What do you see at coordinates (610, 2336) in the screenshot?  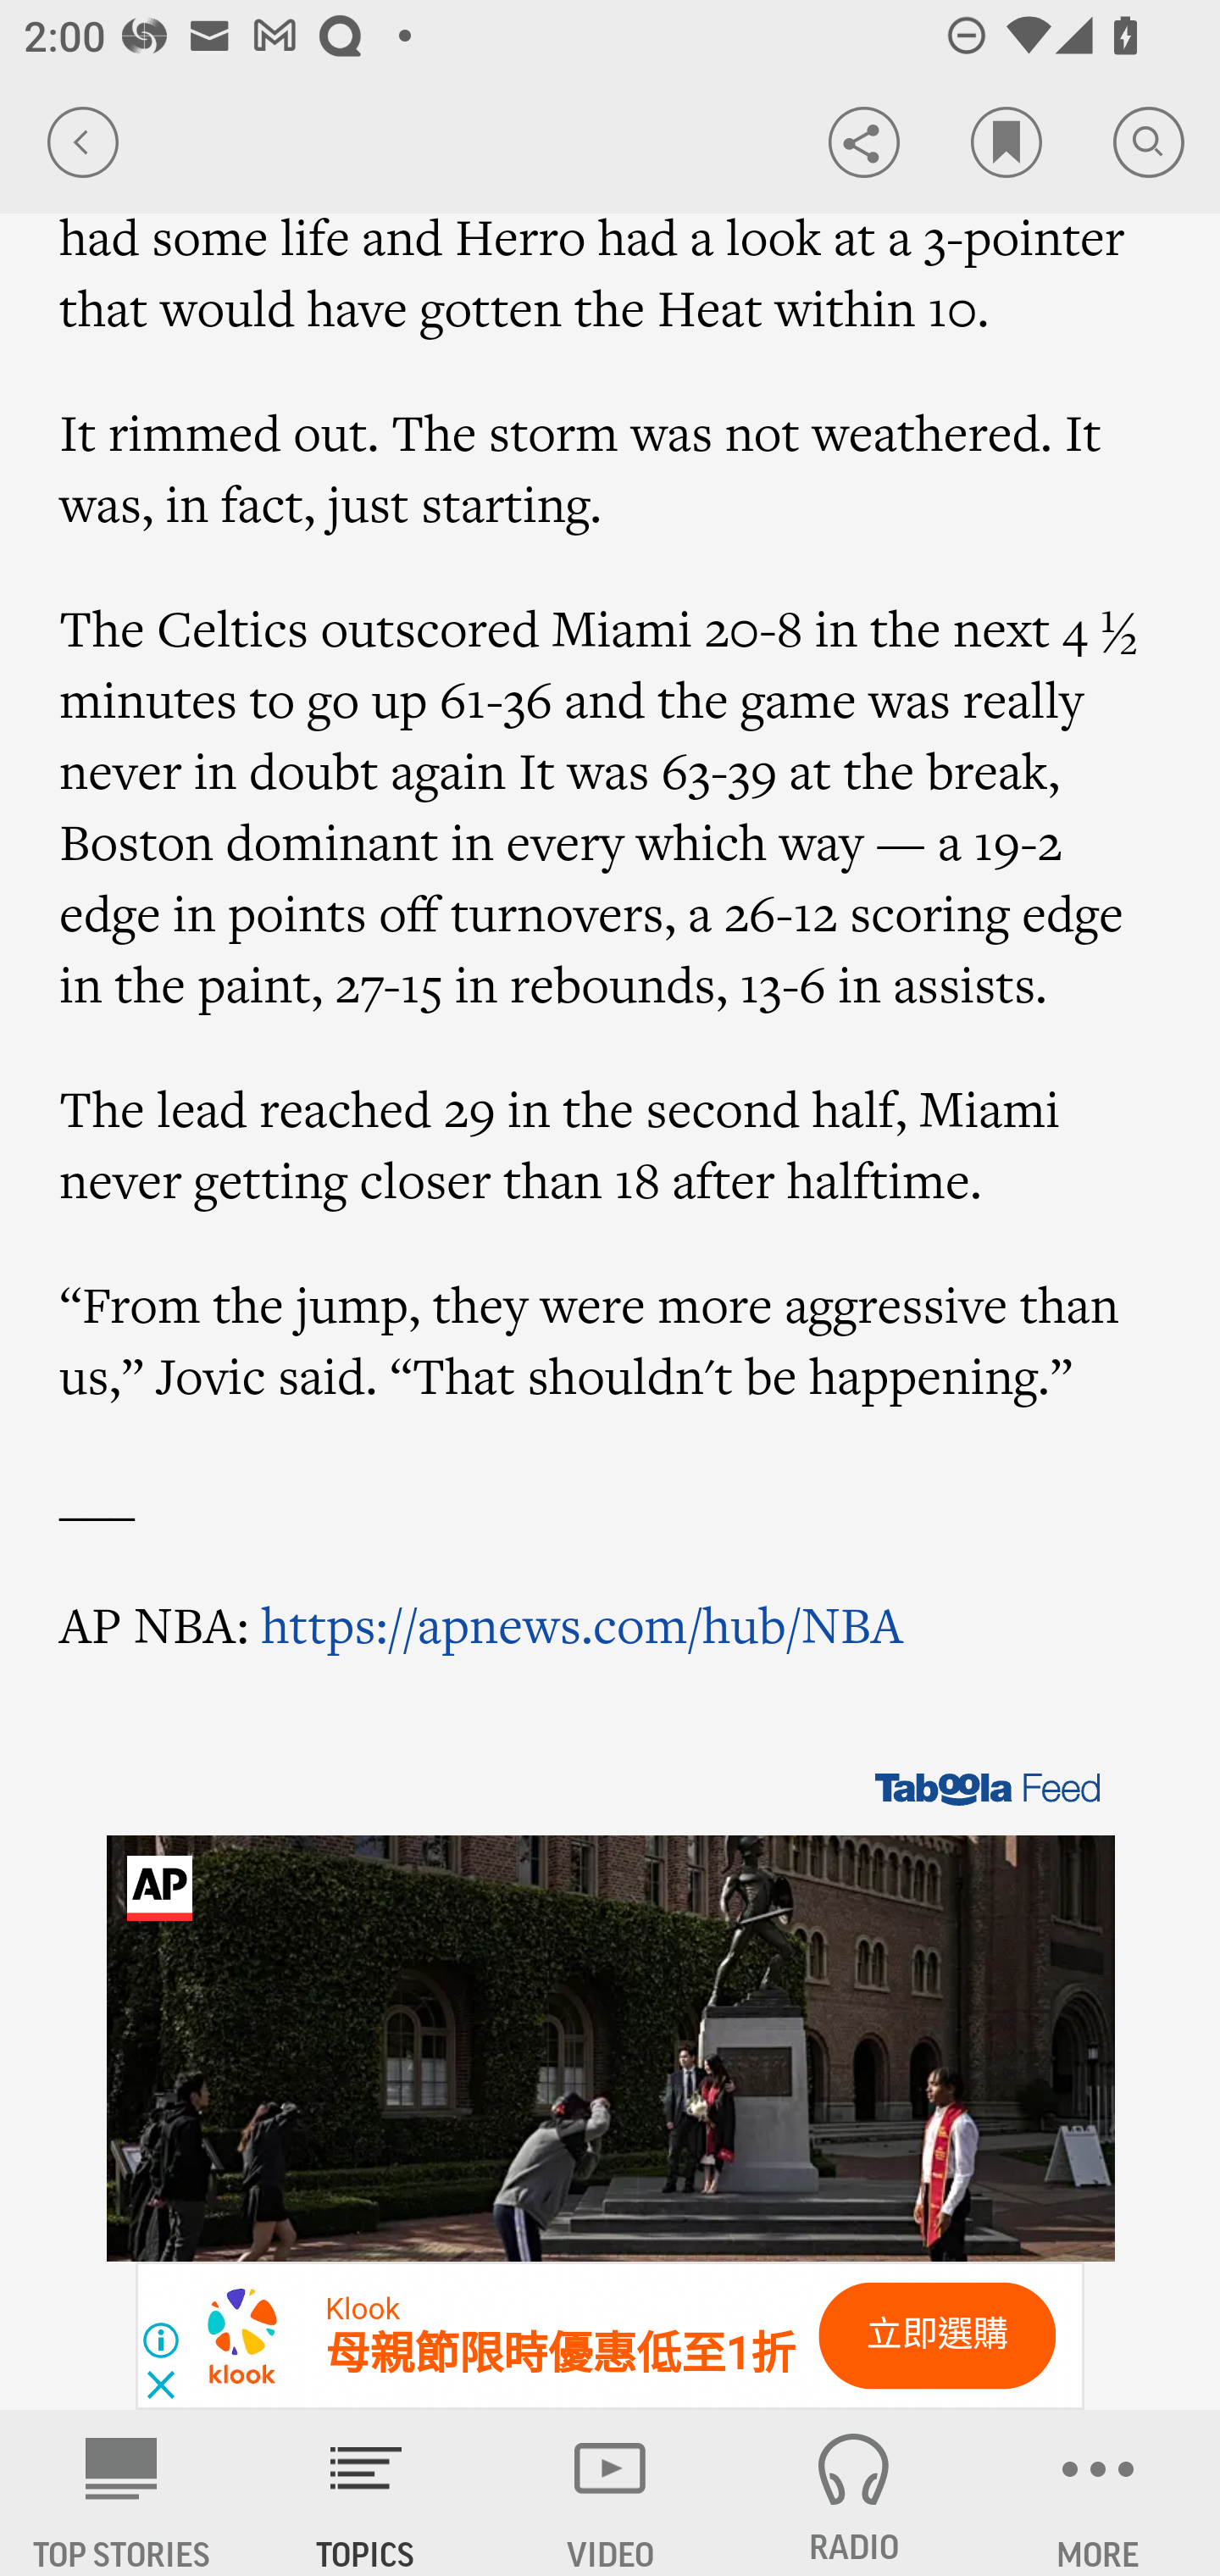 I see `立即選購 Klook 母親節限時優惠低至1折 立即選購 Klook 母親節限時優惠低至1折` at bounding box center [610, 2336].